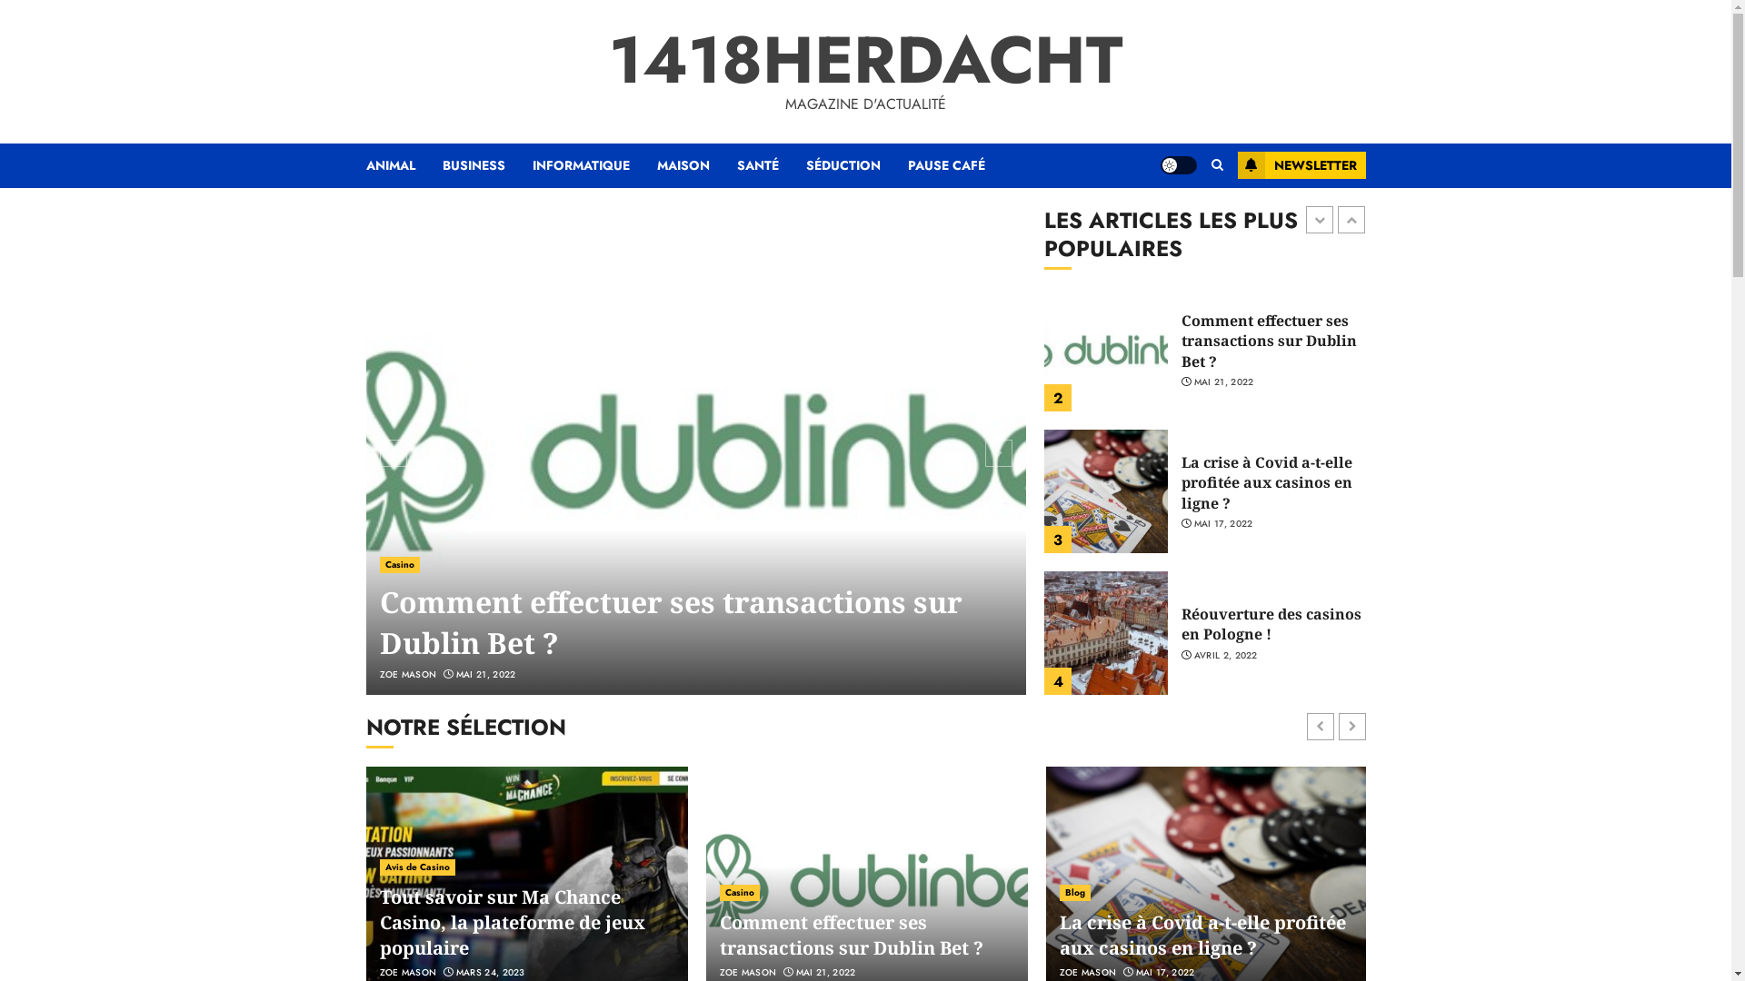 This screenshot has width=1745, height=981. What do you see at coordinates (1224, 524) in the screenshot?
I see `MAI 21, 2022` at bounding box center [1224, 524].